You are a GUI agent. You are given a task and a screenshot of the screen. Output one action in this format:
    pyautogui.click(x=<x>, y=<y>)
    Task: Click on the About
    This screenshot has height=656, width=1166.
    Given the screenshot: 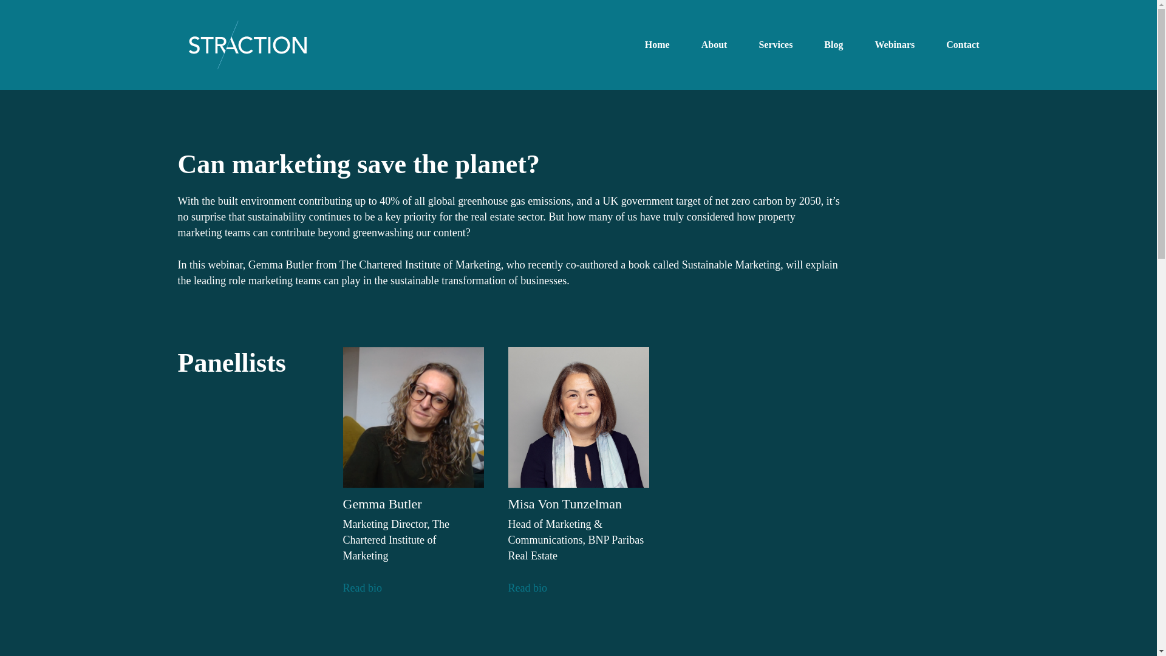 What is the action you would take?
    pyautogui.click(x=714, y=45)
    